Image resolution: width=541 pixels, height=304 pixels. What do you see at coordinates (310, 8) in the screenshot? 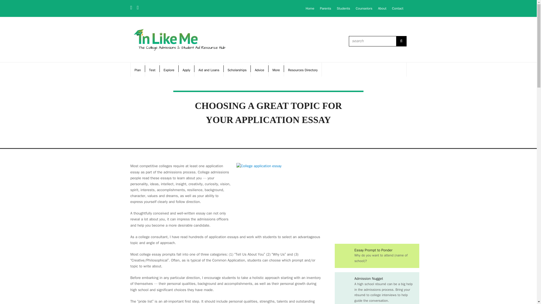
I see `Home` at bounding box center [310, 8].